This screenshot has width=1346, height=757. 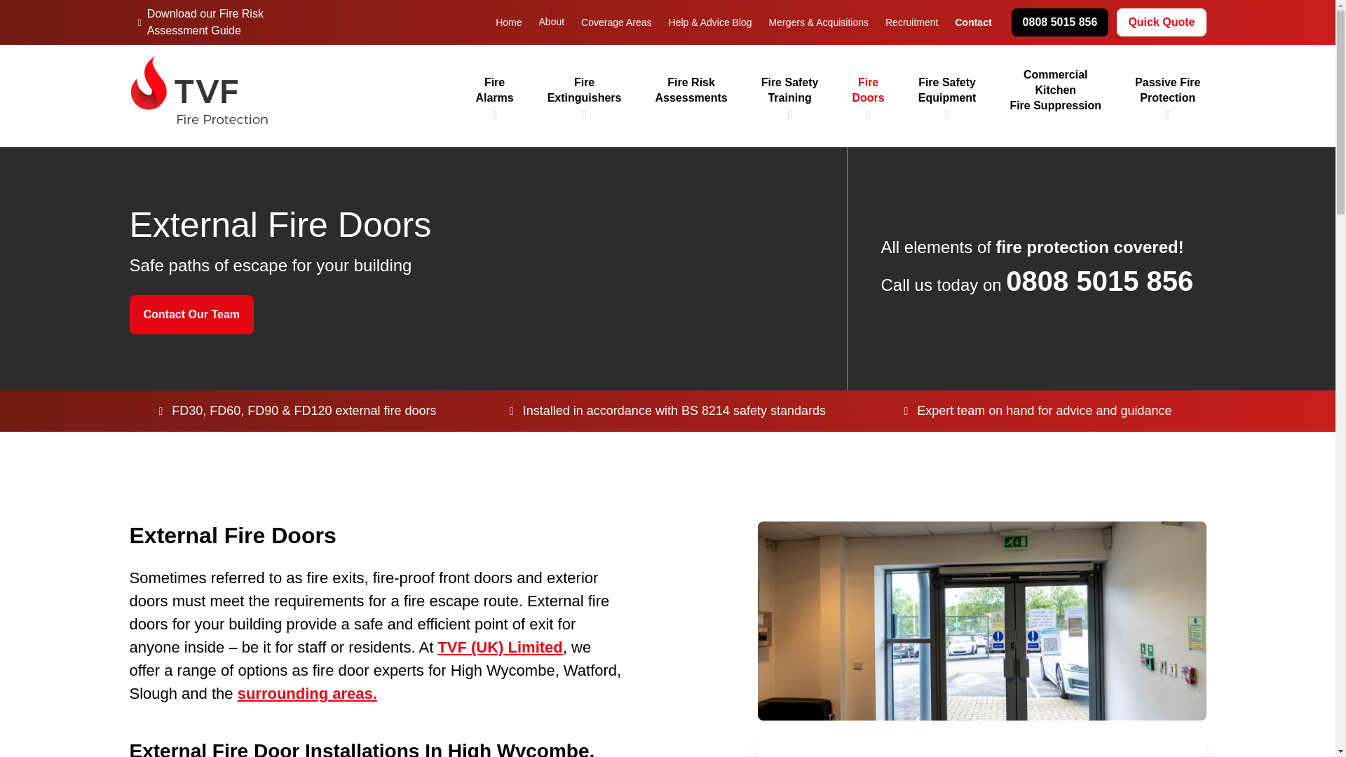 What do you see at coordinates (1056, 90) in the screenshot?
I see `Contact` at bounding box center [1056, 90].